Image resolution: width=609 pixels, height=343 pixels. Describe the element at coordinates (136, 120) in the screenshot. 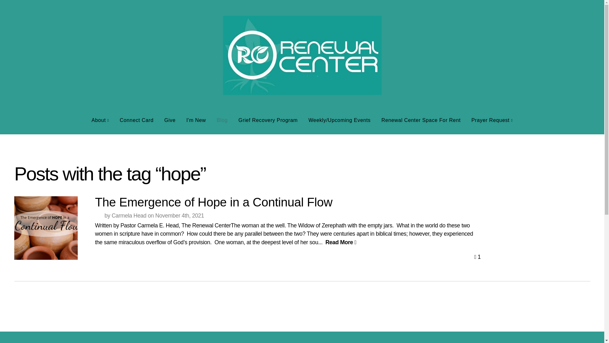

I see `Connect Card` at that location.